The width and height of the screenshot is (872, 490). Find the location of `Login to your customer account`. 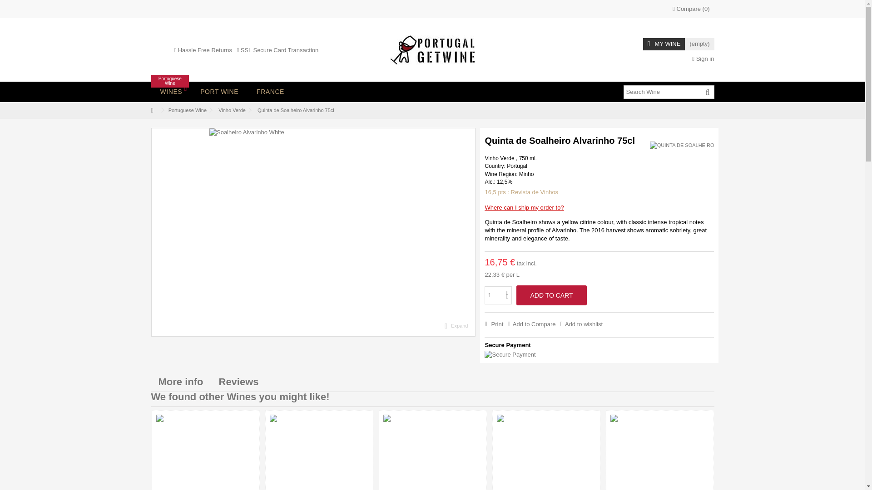

Login to your customer account is located at coordinates (703, 59).